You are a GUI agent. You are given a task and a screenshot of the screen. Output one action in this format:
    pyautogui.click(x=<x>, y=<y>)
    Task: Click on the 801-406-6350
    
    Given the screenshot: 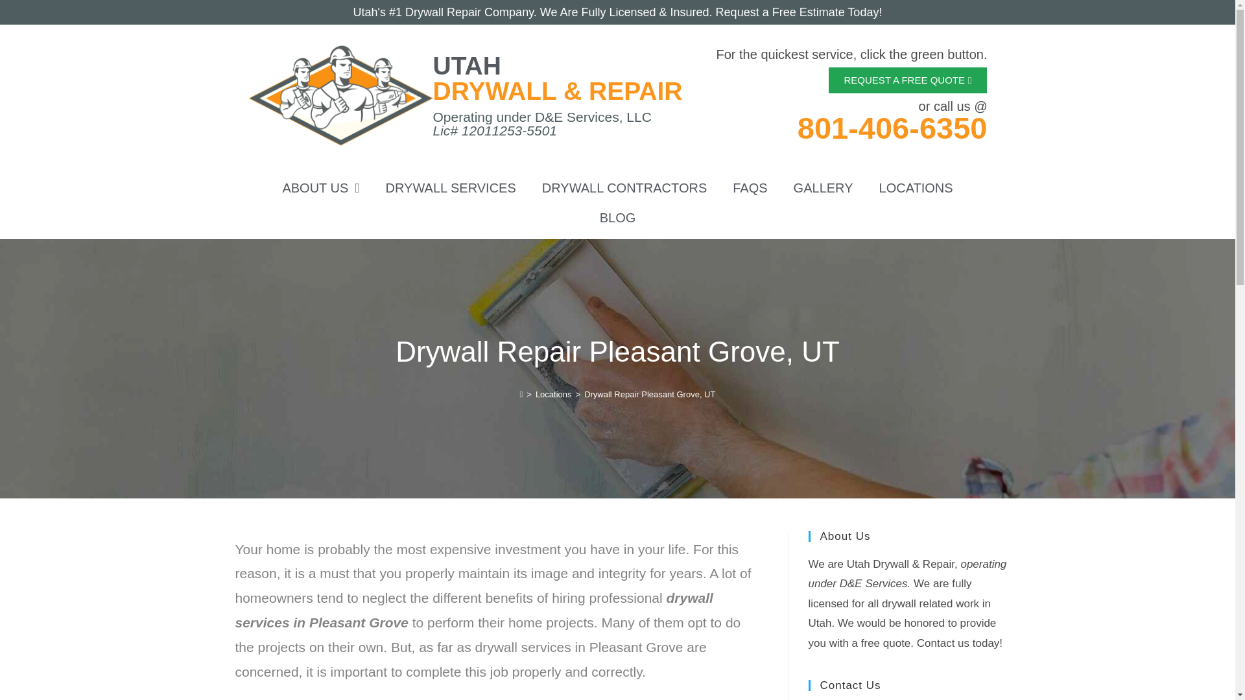 What is the action you would take?
    pyautogui.click(x=892, y=127)
    